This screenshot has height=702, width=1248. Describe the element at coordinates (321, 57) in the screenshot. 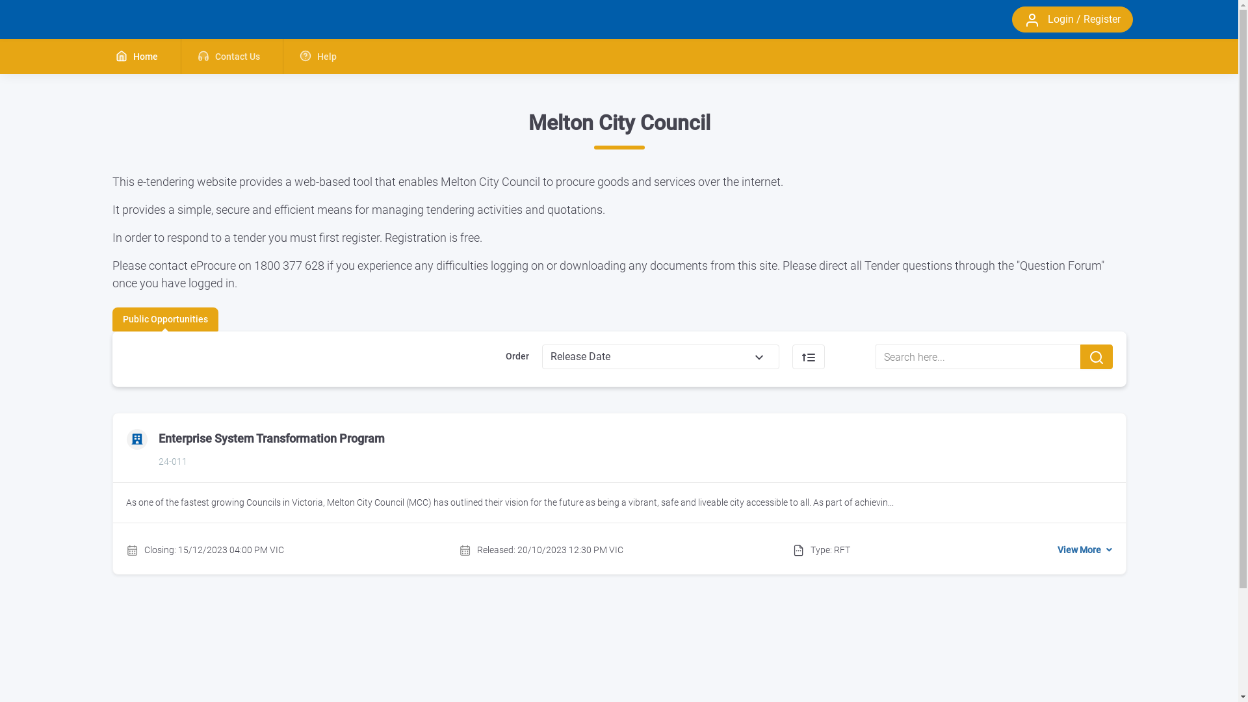

I see `Help` at that location.